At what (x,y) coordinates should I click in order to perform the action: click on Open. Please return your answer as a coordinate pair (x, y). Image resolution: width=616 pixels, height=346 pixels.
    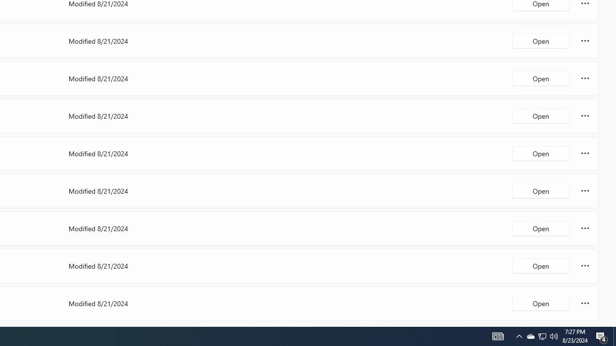
    Looking at the image, I should click on (541, 303).